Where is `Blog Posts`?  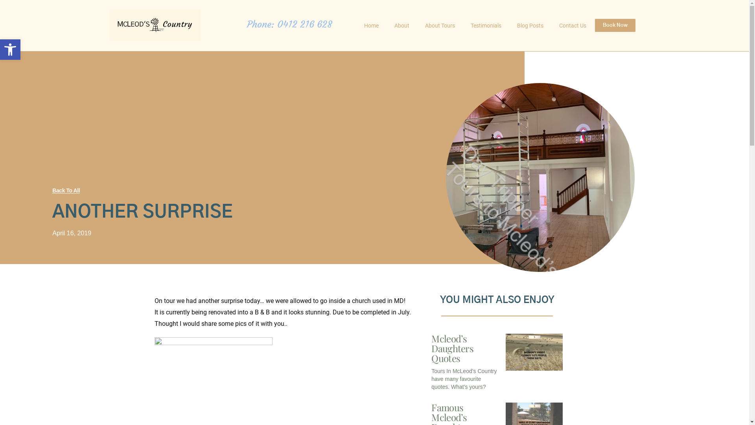 Blog Posts is located at coordinates (530, 26).